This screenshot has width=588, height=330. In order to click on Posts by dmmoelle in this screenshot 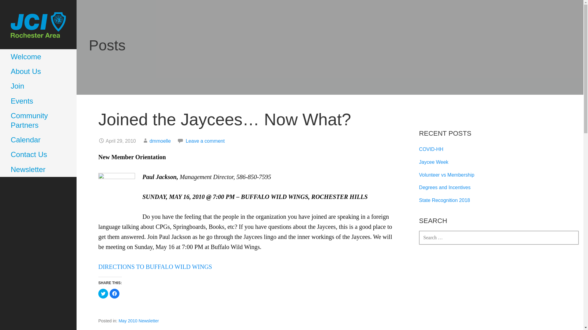, I will do `click(160, 141)`.